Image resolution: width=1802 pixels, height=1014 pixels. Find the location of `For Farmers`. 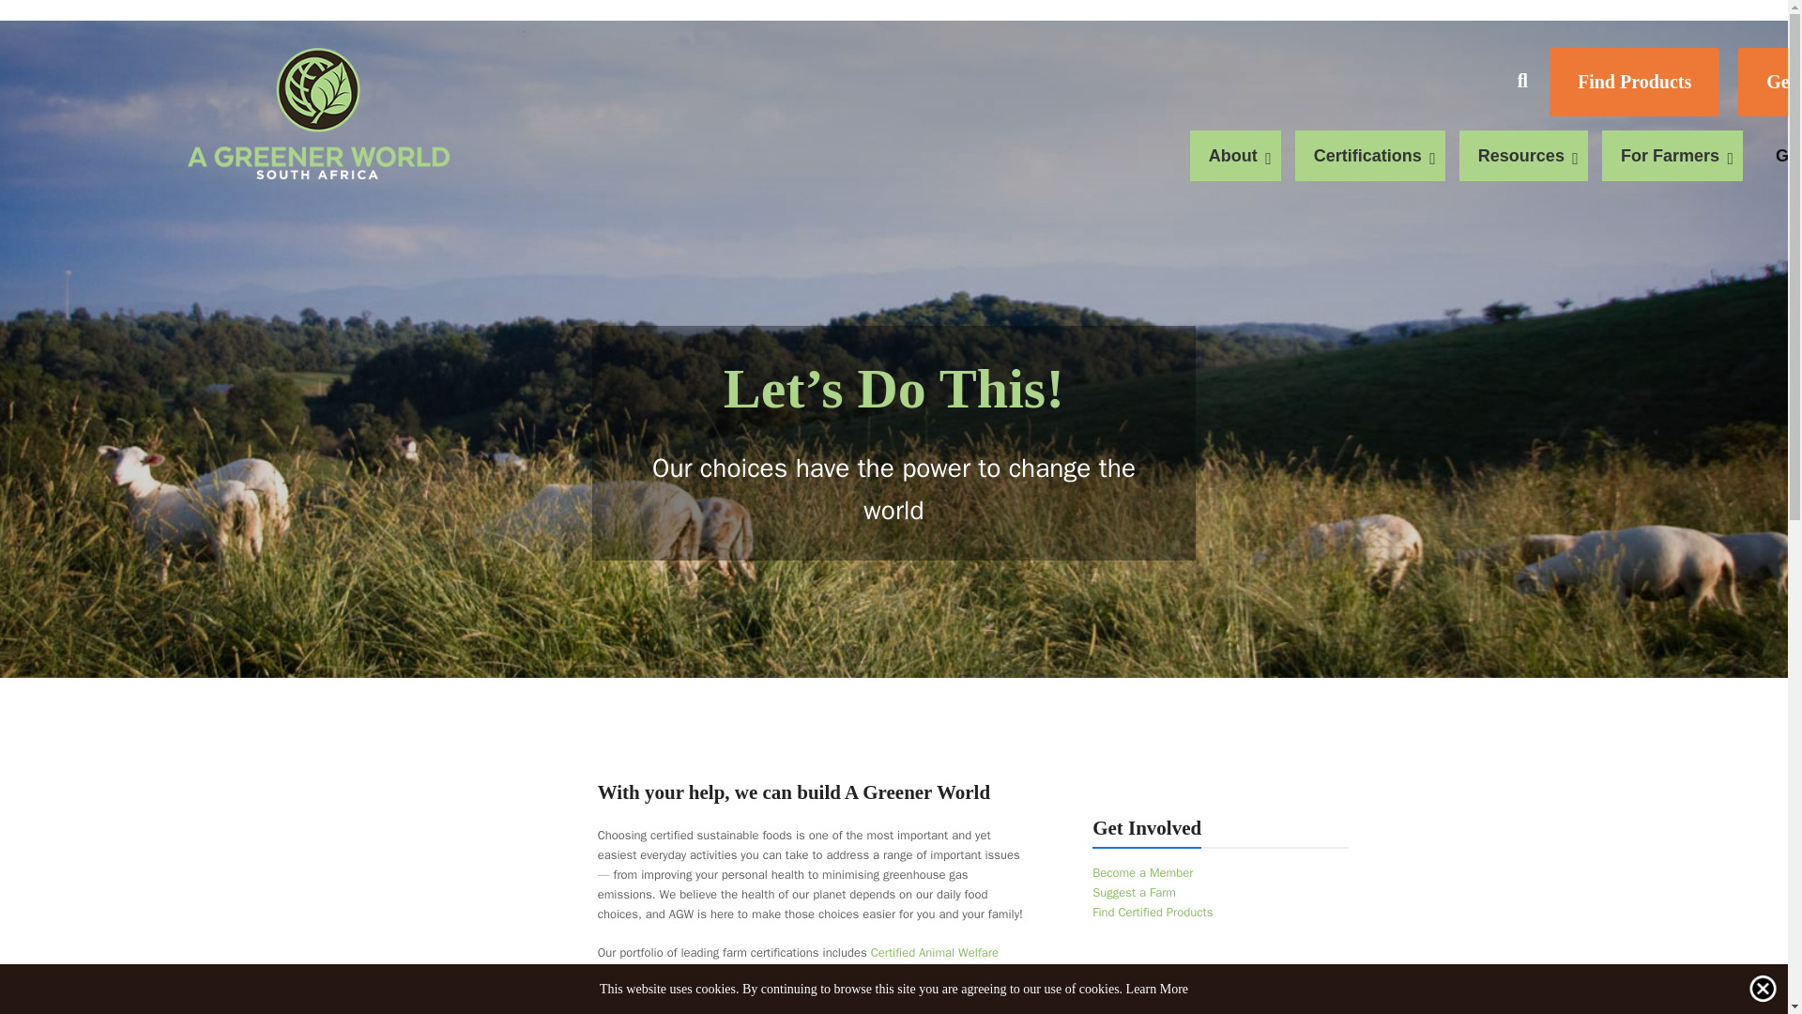

For Farmers is located at coordinates (1672, 156).